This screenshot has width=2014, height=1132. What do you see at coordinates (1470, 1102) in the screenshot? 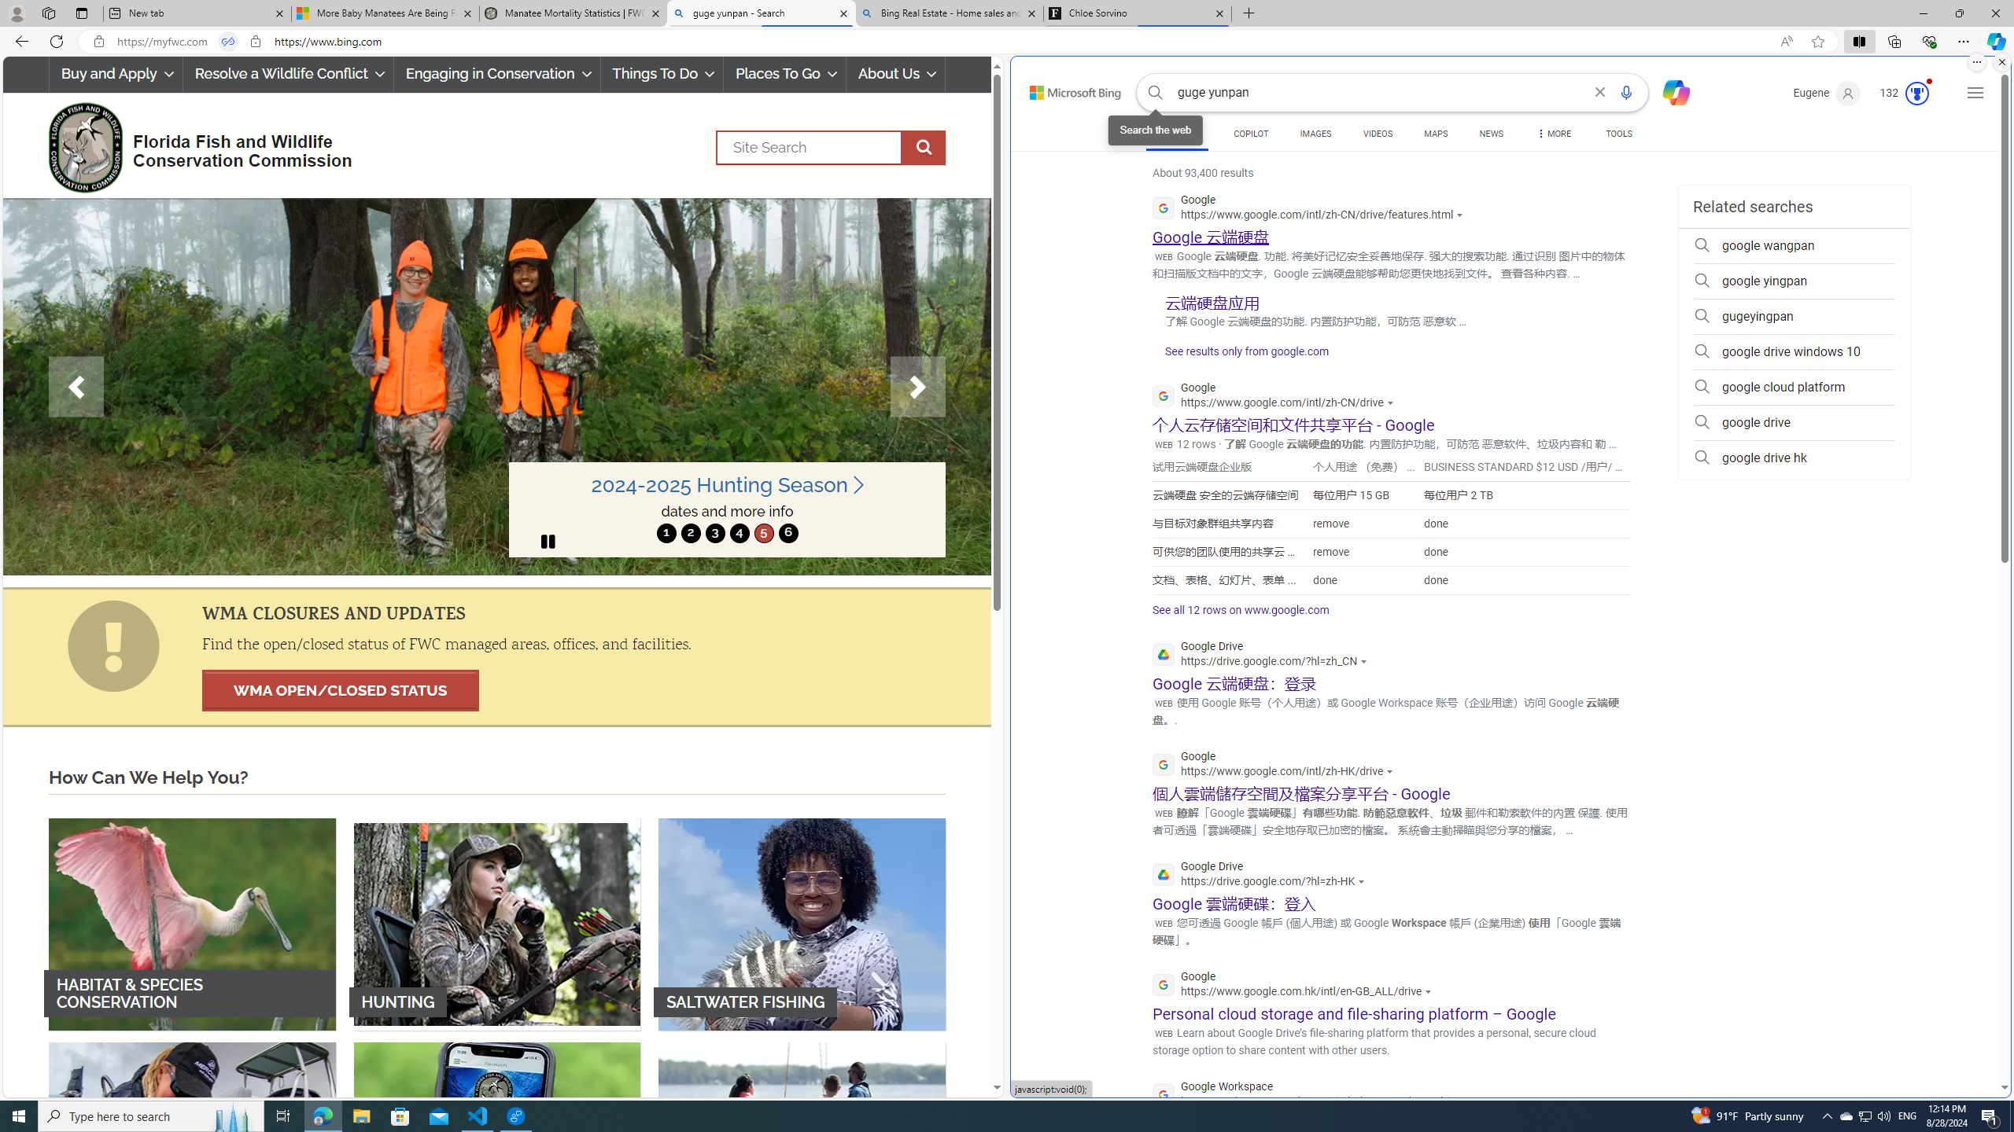
I see `Actions for this site` at bounding box center [1470, 1102].